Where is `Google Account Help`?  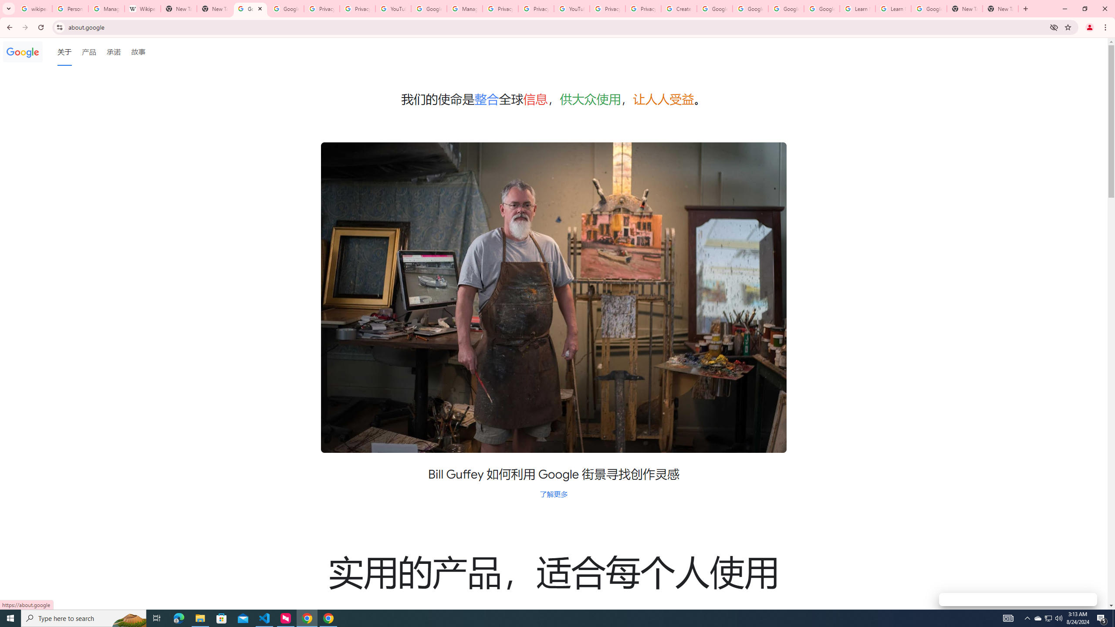
Google Account Help is located at coordinates (751, 9).